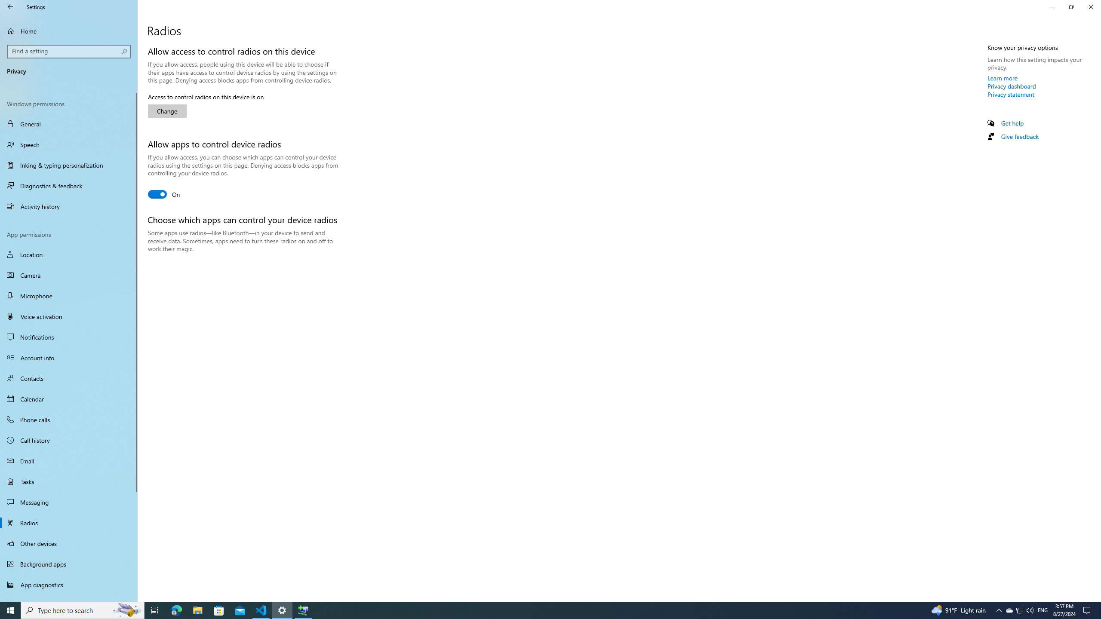 The height and width of the screenshot is (619, 1101). What do you see at coordinates (127, 610) in the screenshot?
I see `Search highlights icon opens search home window` at bounding box center [127, 610].